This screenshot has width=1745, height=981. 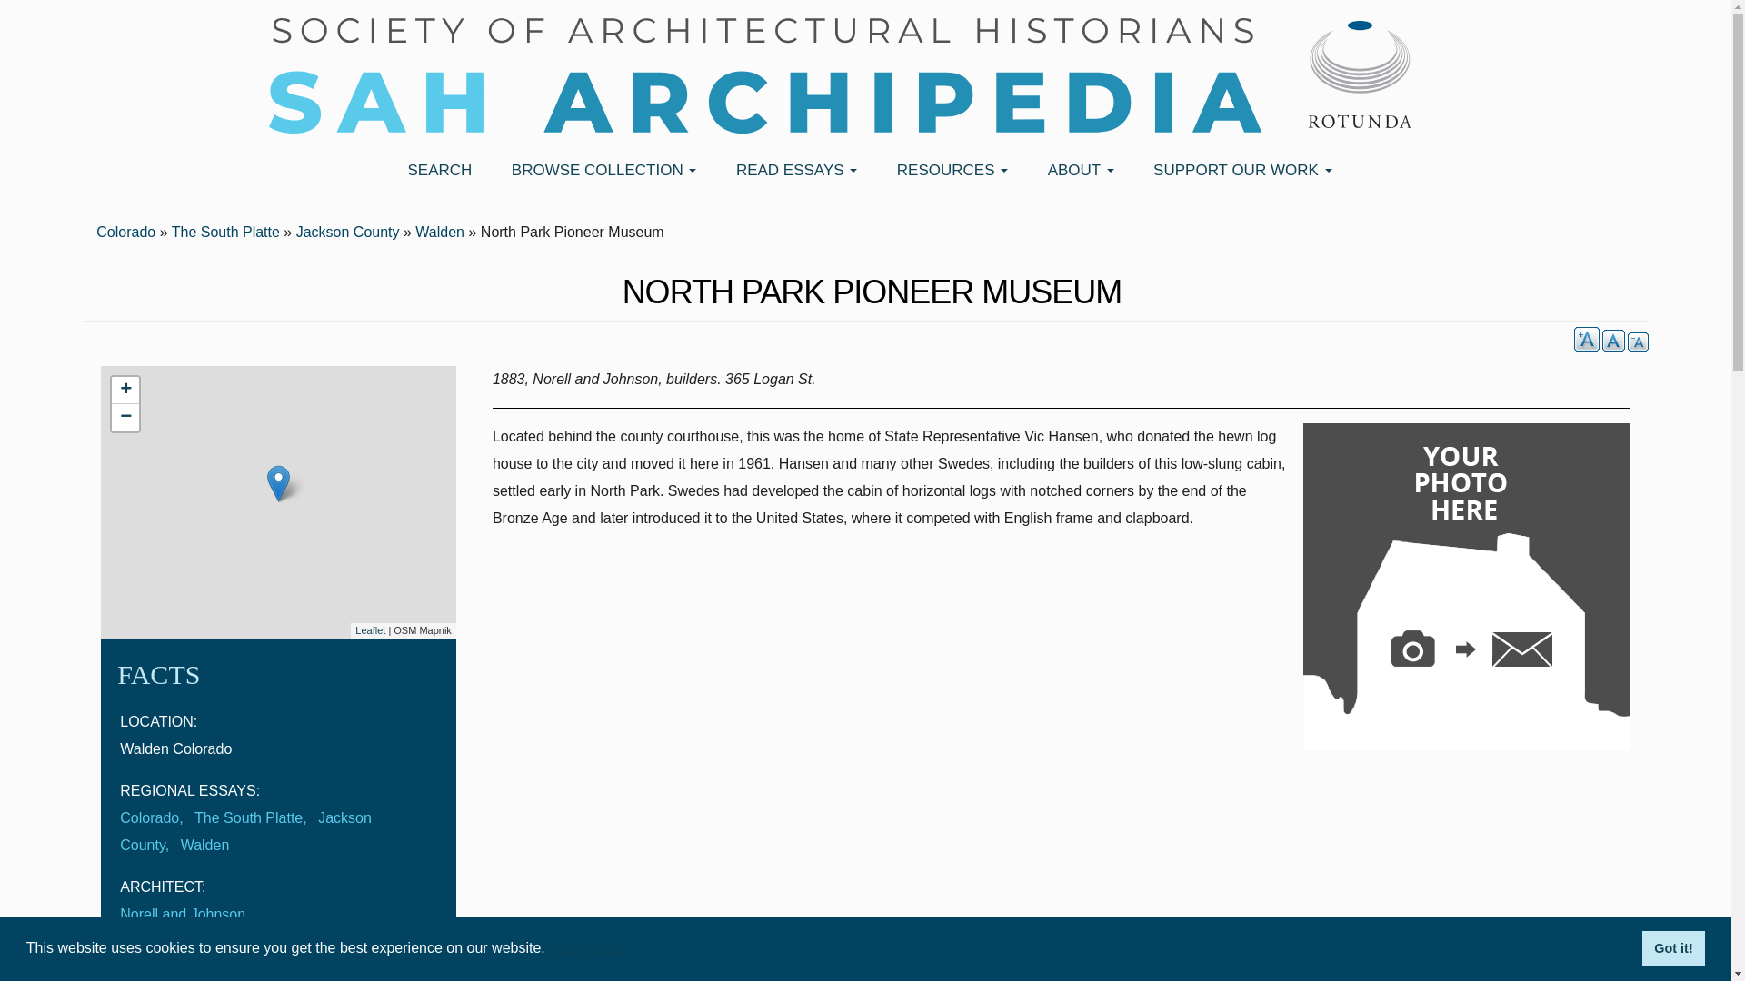 I want to click on Walden, so click(x=439, y=232).